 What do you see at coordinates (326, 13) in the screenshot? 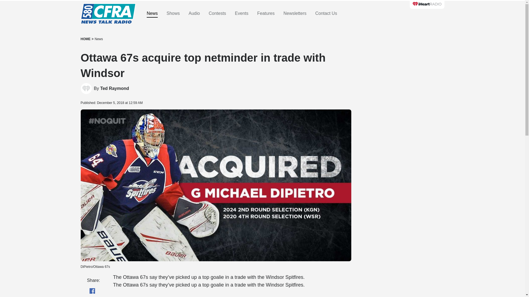
I see `Contact Us` at bounding box center [326, 13].